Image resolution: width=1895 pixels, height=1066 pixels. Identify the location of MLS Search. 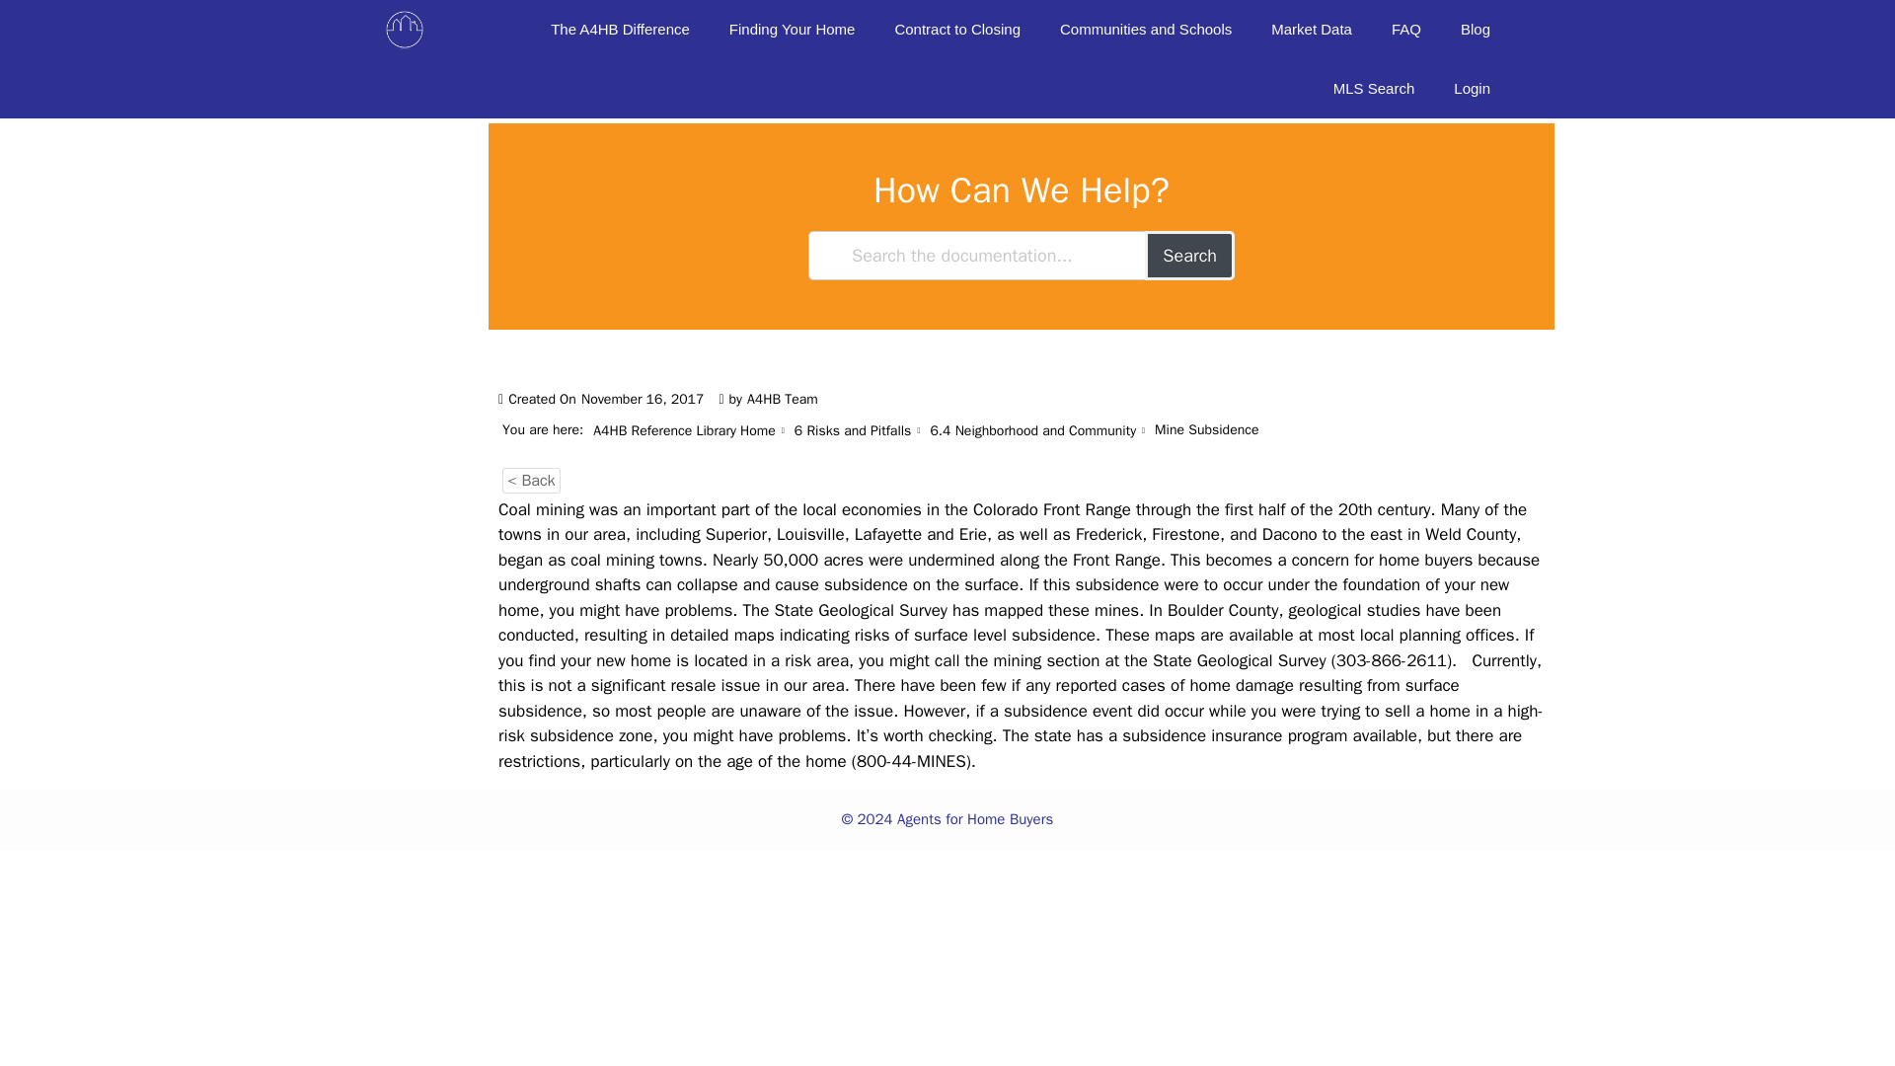
(1374, 89).